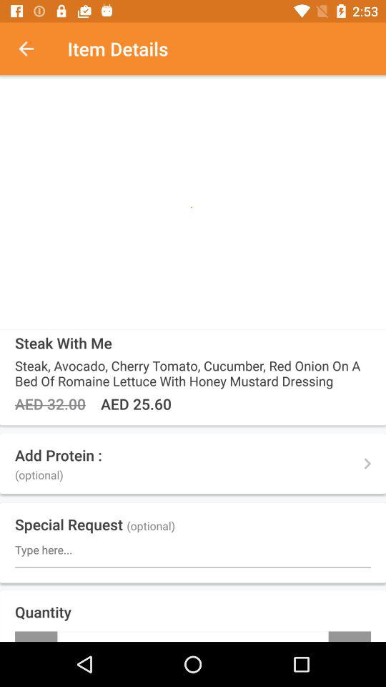 This screenshot has height=687, width=386. Describe the element at coordinates (36, 636) in the screenshot. I see `flip to -` at that location.